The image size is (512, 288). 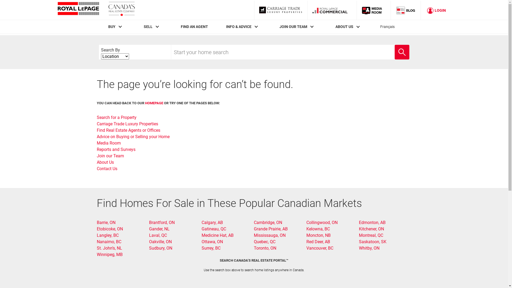 What do you see at coordinates (107, 169) in the screenshot?
I see `Contact Us` at bounding box center [107, 169].